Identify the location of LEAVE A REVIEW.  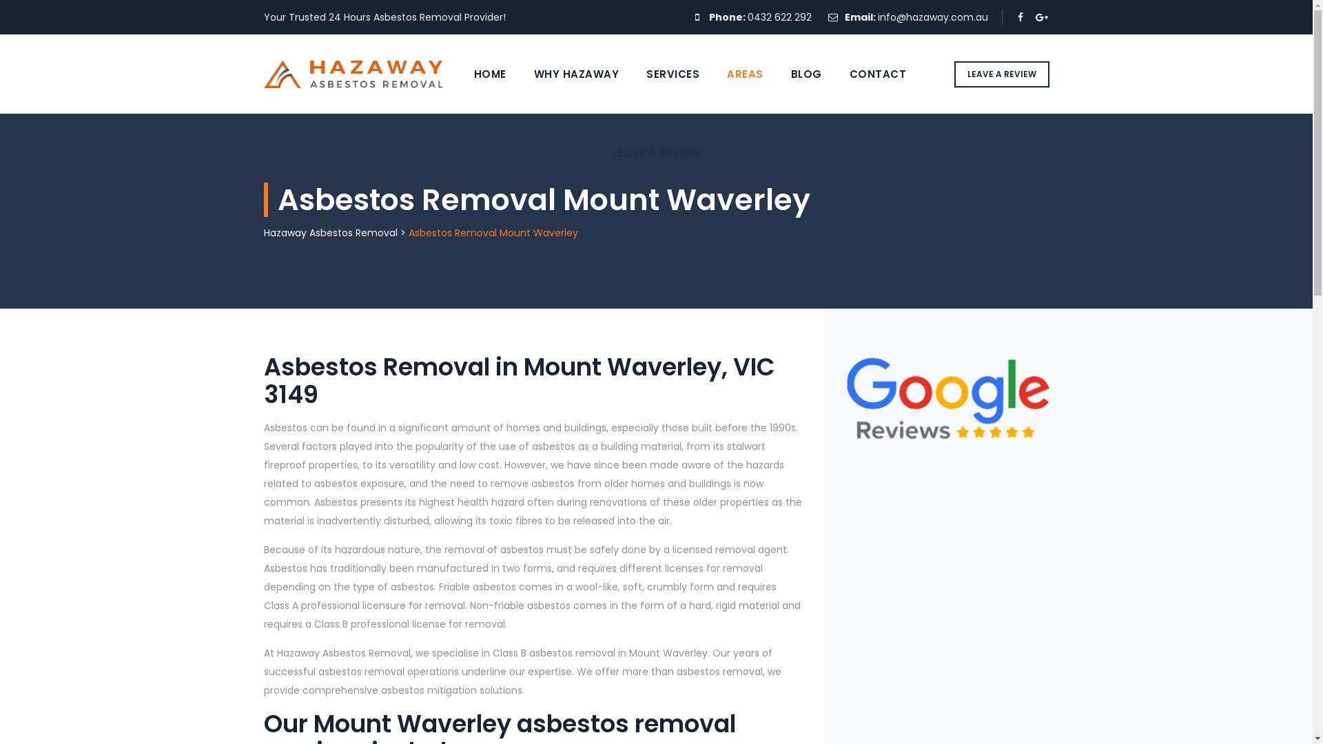
(1001, 74).